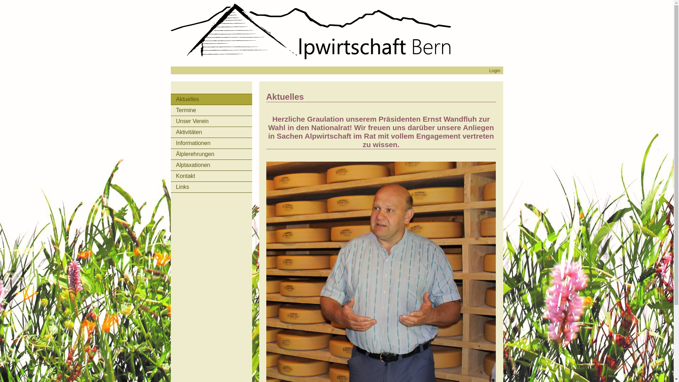  What do you see at coordinates (211, 176) in the screenshot?
I see `Kontakt` at bounding box center [211, 176].